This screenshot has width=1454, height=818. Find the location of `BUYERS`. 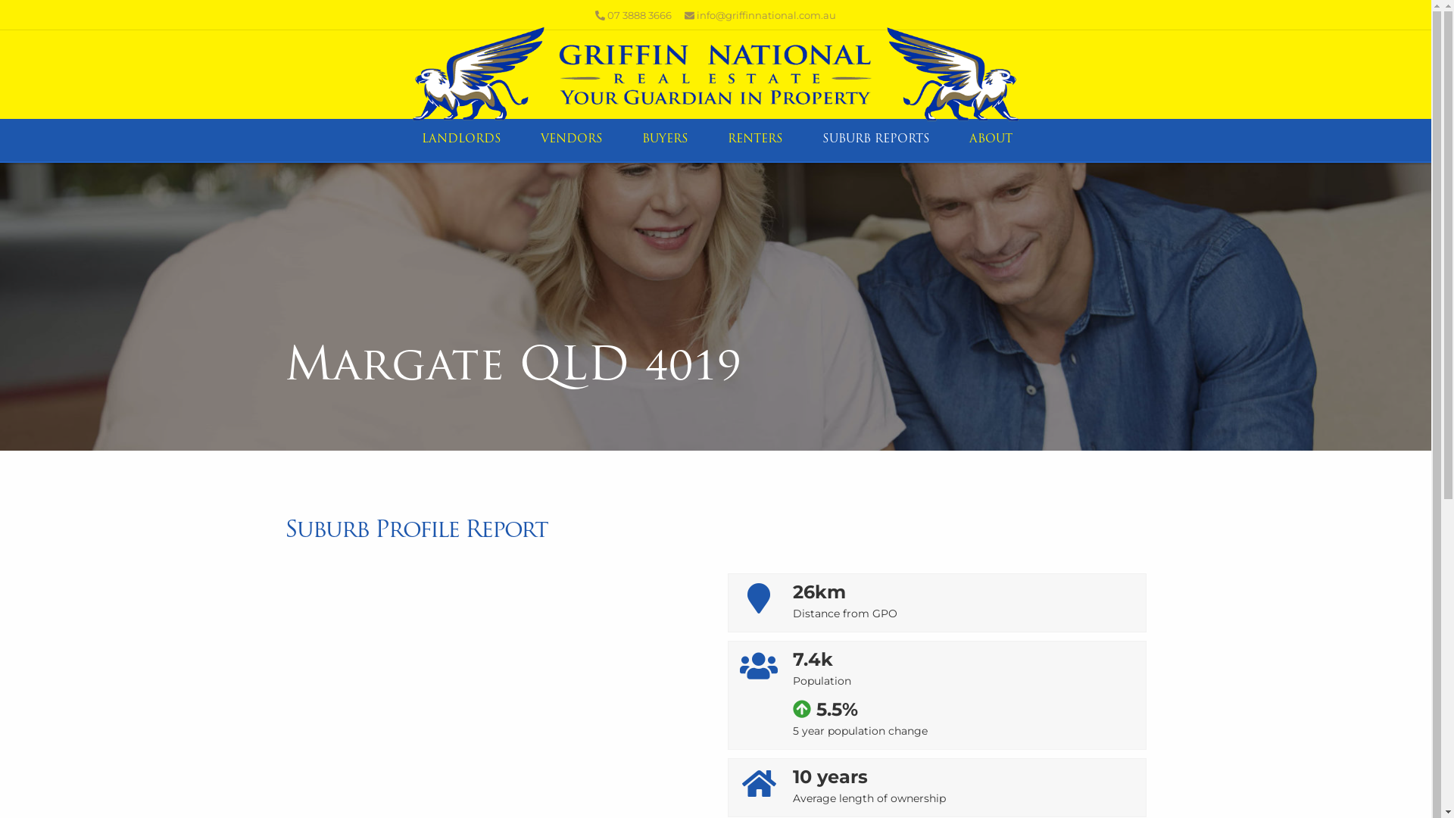

BUYERS is located at coordinates (663, 140).